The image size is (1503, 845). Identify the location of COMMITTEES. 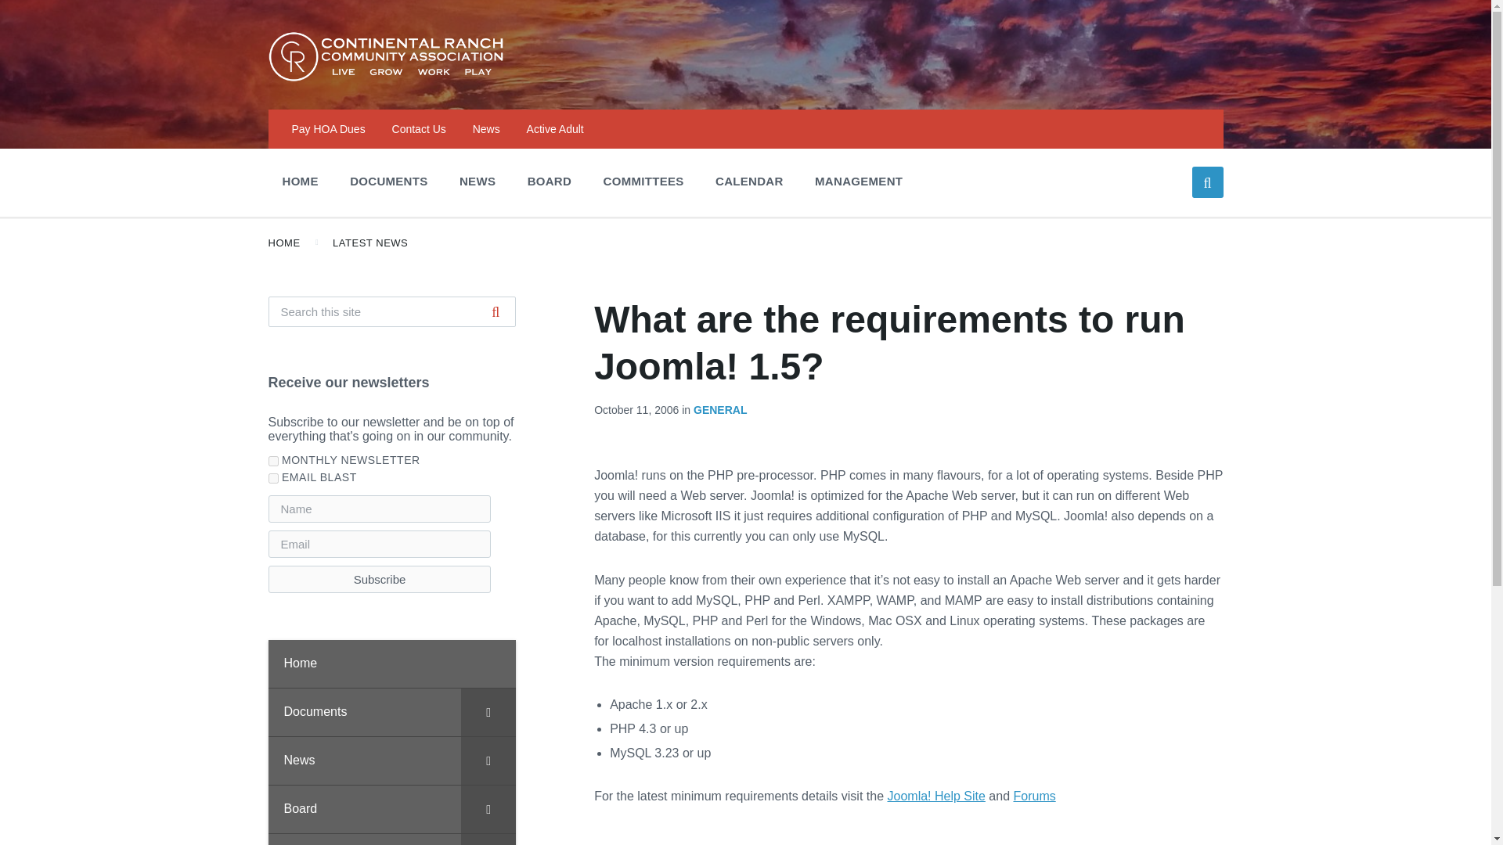
(643, 181).